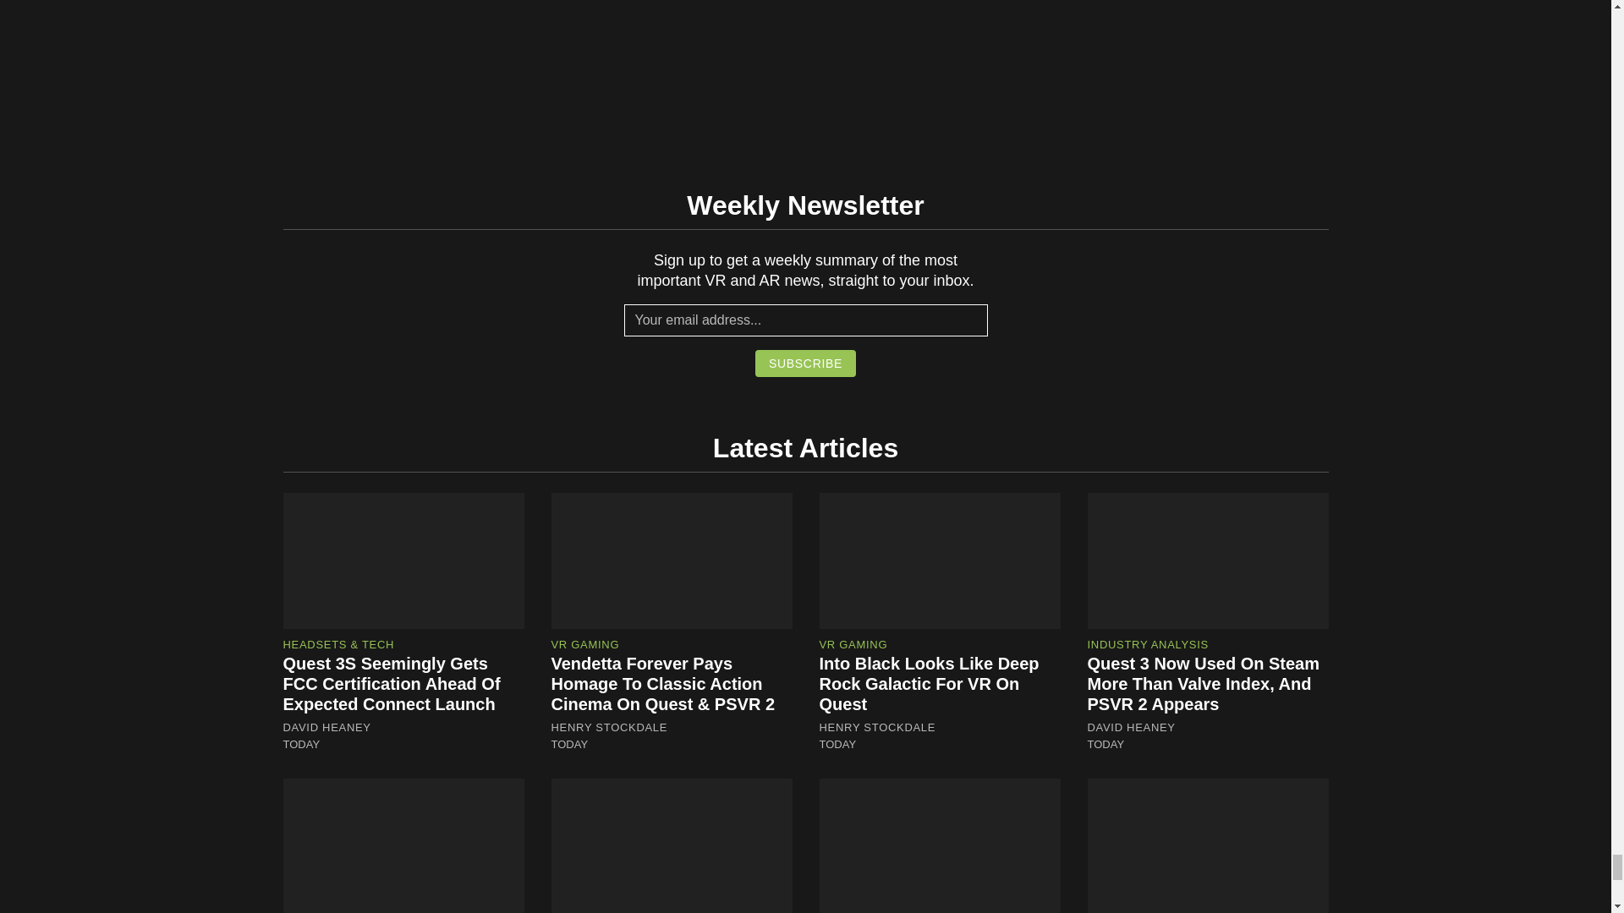 This screenshot has width=1624, height=913. What do you see at coordinates (805, 364) in the screenshot?
I see `Subscribe` at bounding box center [805, 364].